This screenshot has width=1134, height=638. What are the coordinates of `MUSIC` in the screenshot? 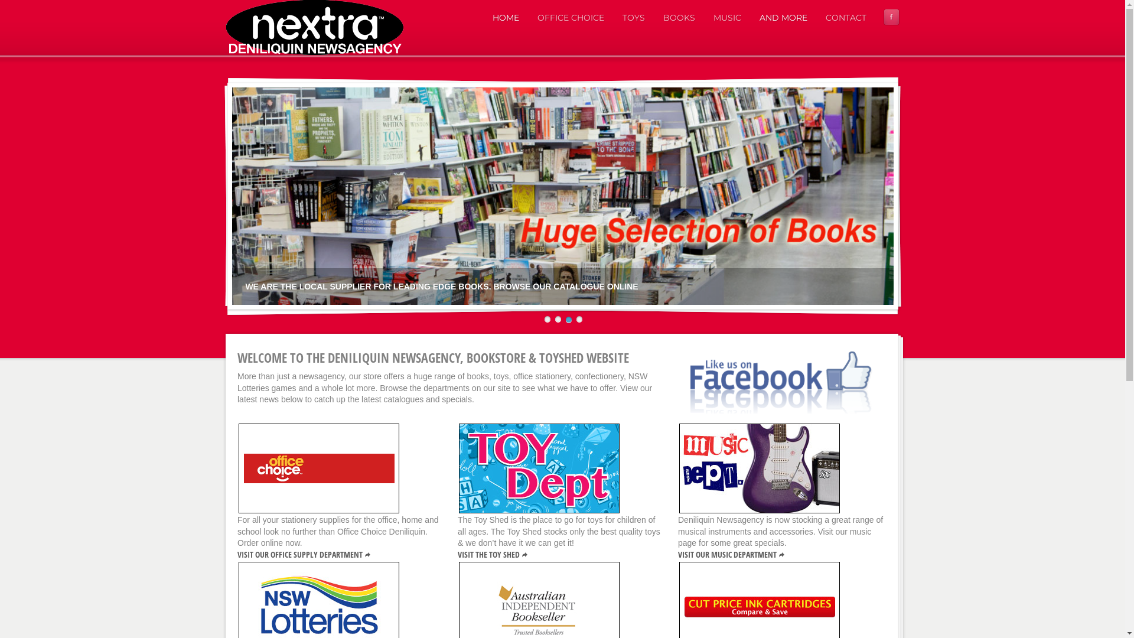 It's located at (727, 18).